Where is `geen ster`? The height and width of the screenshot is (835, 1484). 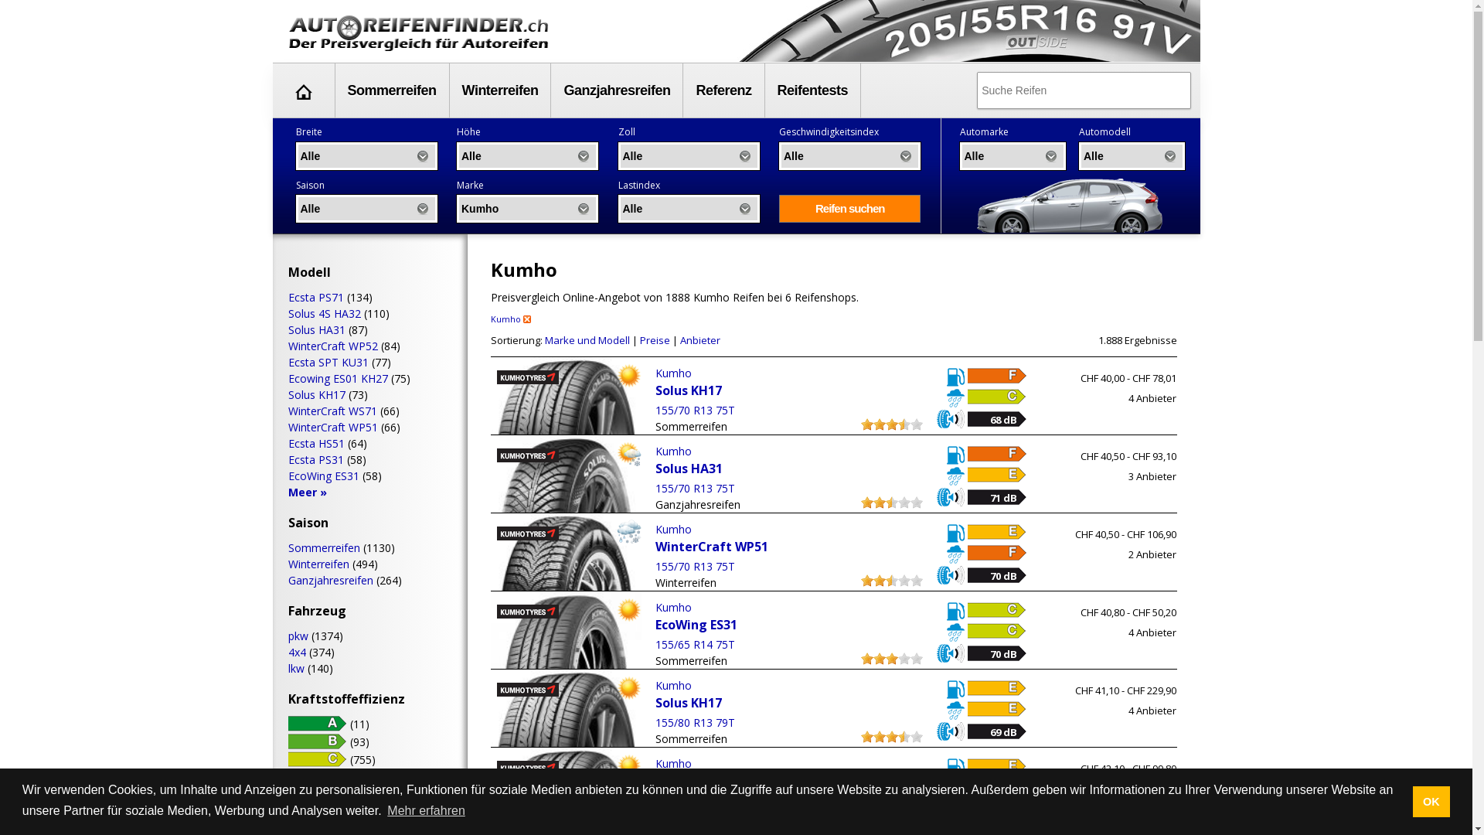
geen ster is located at coordinates (917, 503).